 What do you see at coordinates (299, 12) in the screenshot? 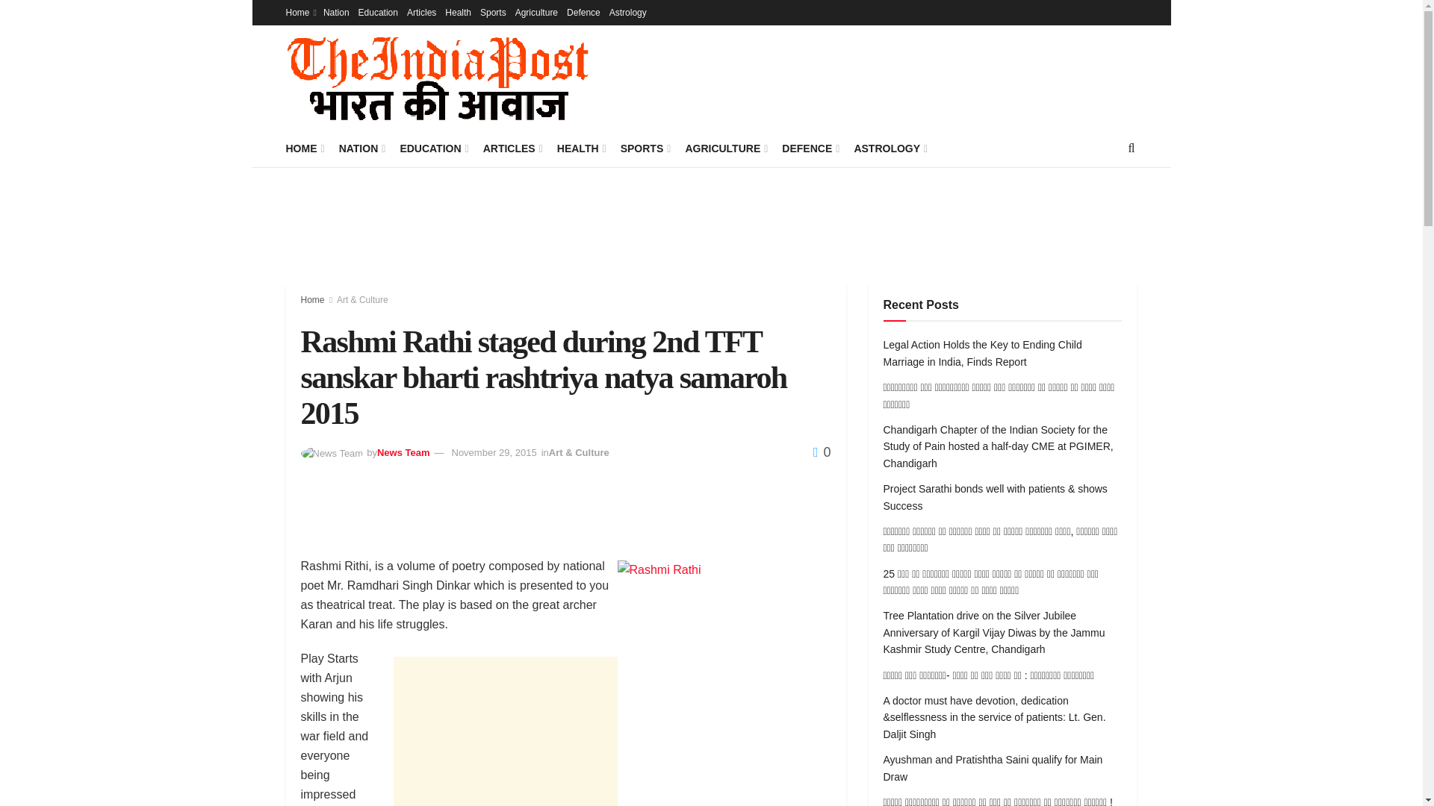
I see `Home` at bounding box center [299, 12].